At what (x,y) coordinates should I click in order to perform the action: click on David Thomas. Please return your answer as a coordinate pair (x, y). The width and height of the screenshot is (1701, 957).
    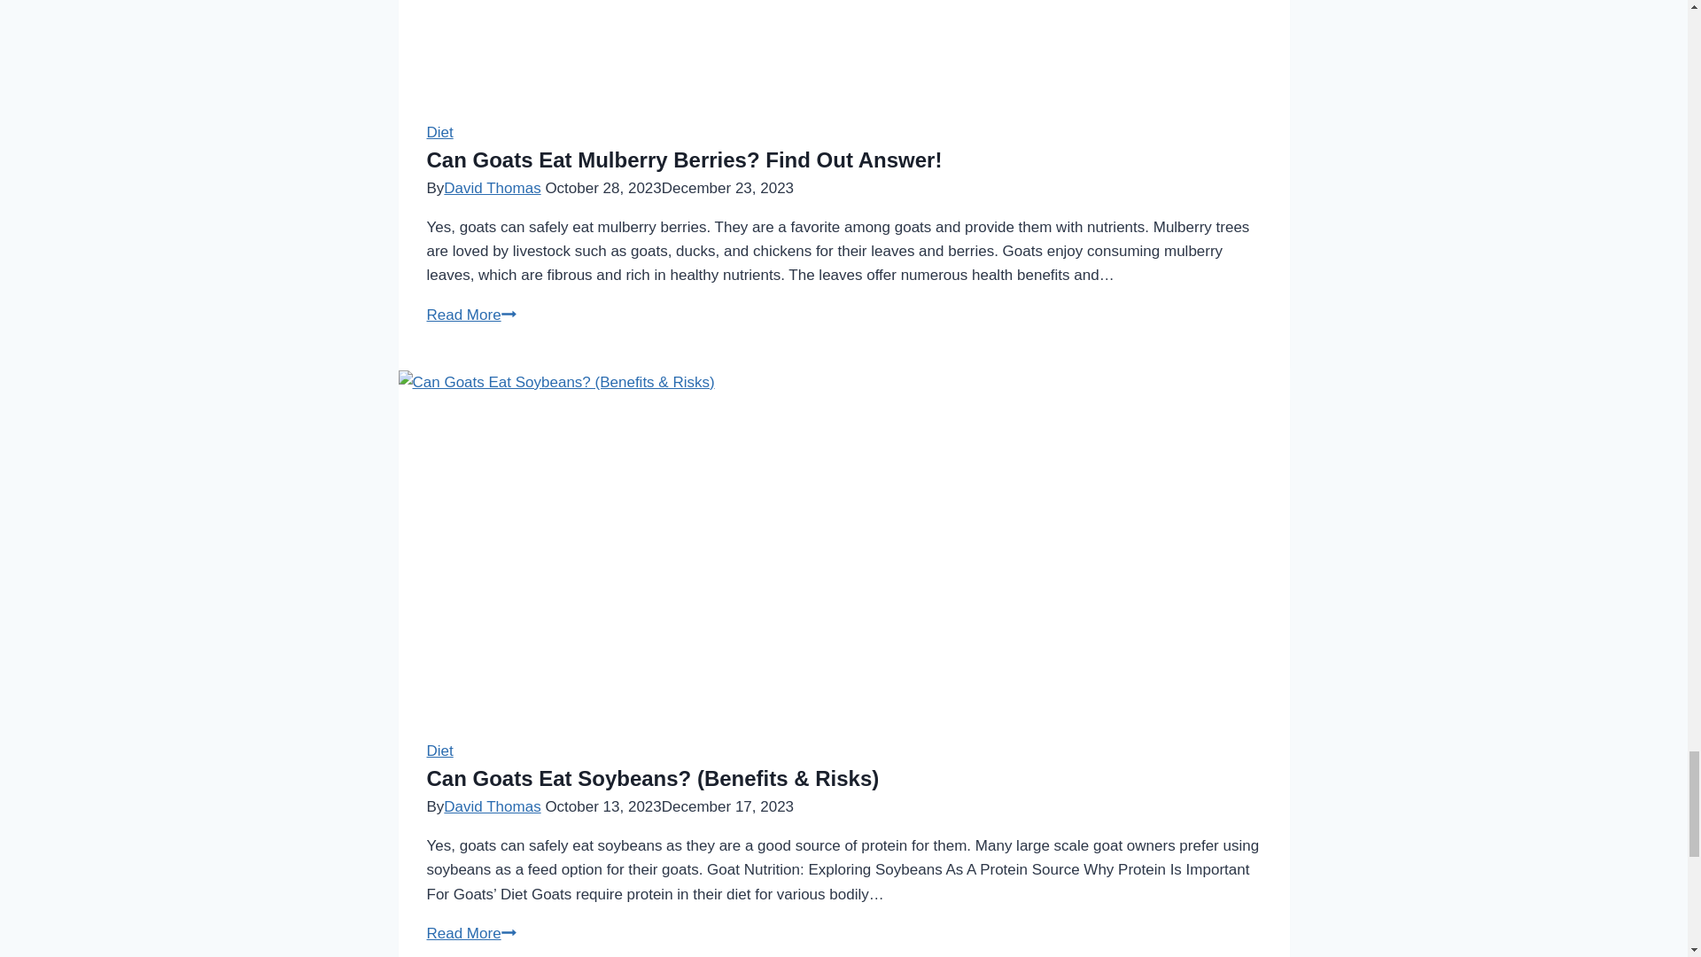
    Looking at the image, I should click on (493, 188).